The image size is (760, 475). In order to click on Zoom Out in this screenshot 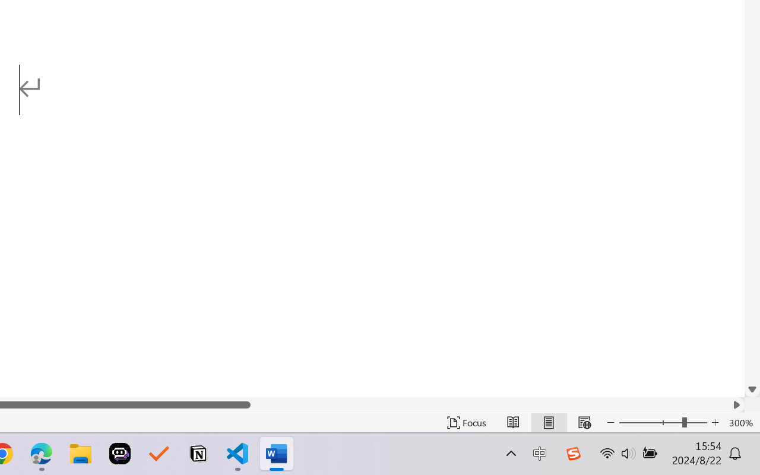, I will do `click(650, 423)`.